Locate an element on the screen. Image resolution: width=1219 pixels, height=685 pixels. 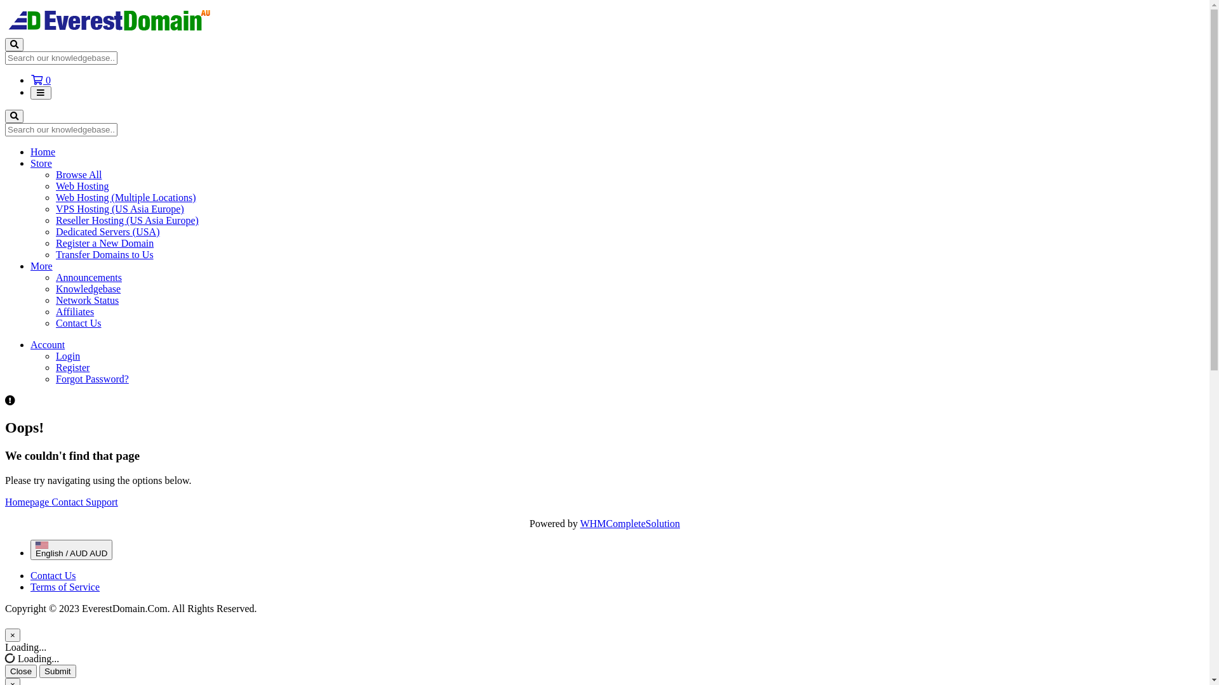
Reseller Hosting (US Asia Europe) is located at coordinates (127, 221).